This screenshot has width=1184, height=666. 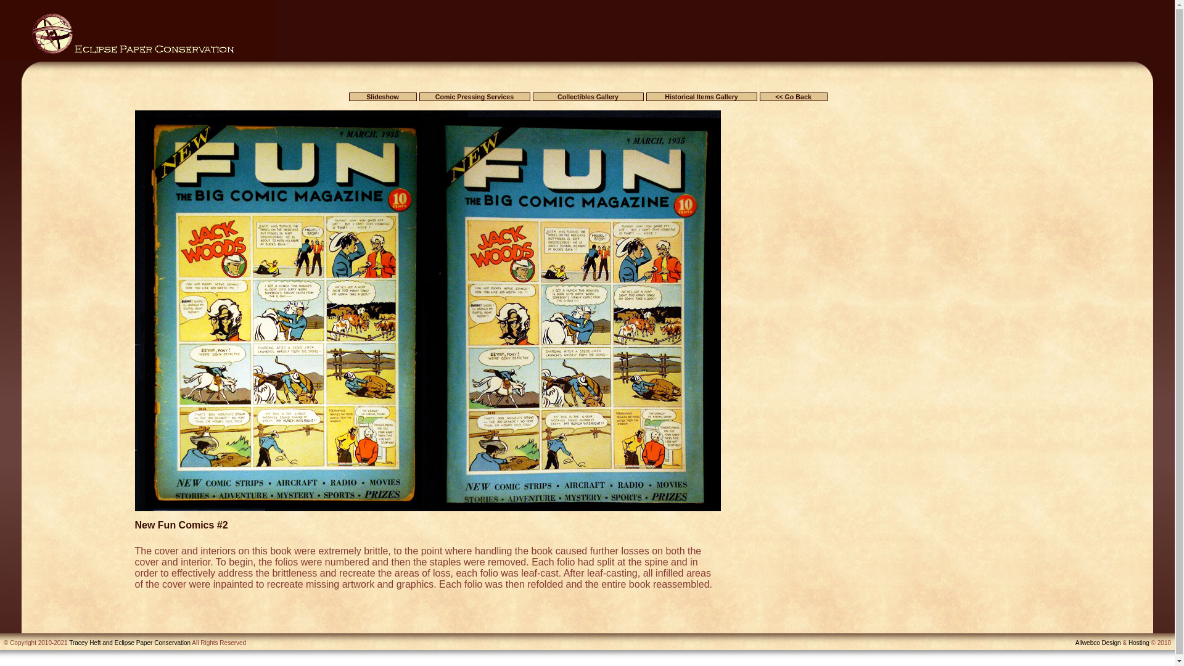 I want to click on Slideshow, so click(x=382, y=97).